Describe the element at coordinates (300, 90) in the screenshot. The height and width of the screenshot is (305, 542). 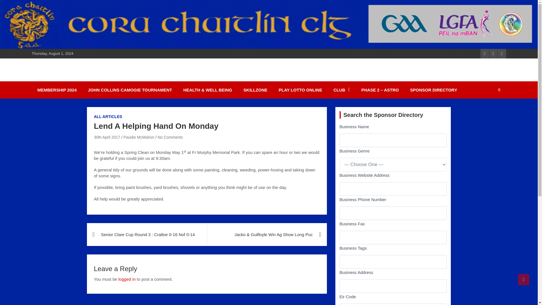
I see `PLAY LOTTO ONLINE` at that location.